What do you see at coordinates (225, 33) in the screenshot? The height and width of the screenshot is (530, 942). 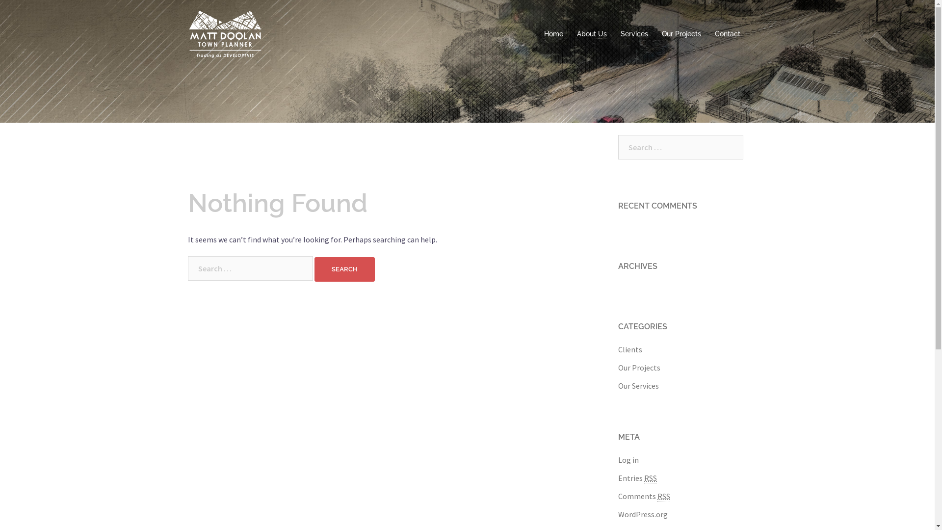 I see `Matt Doolan Town Planner` at bounding box center [225, 33].